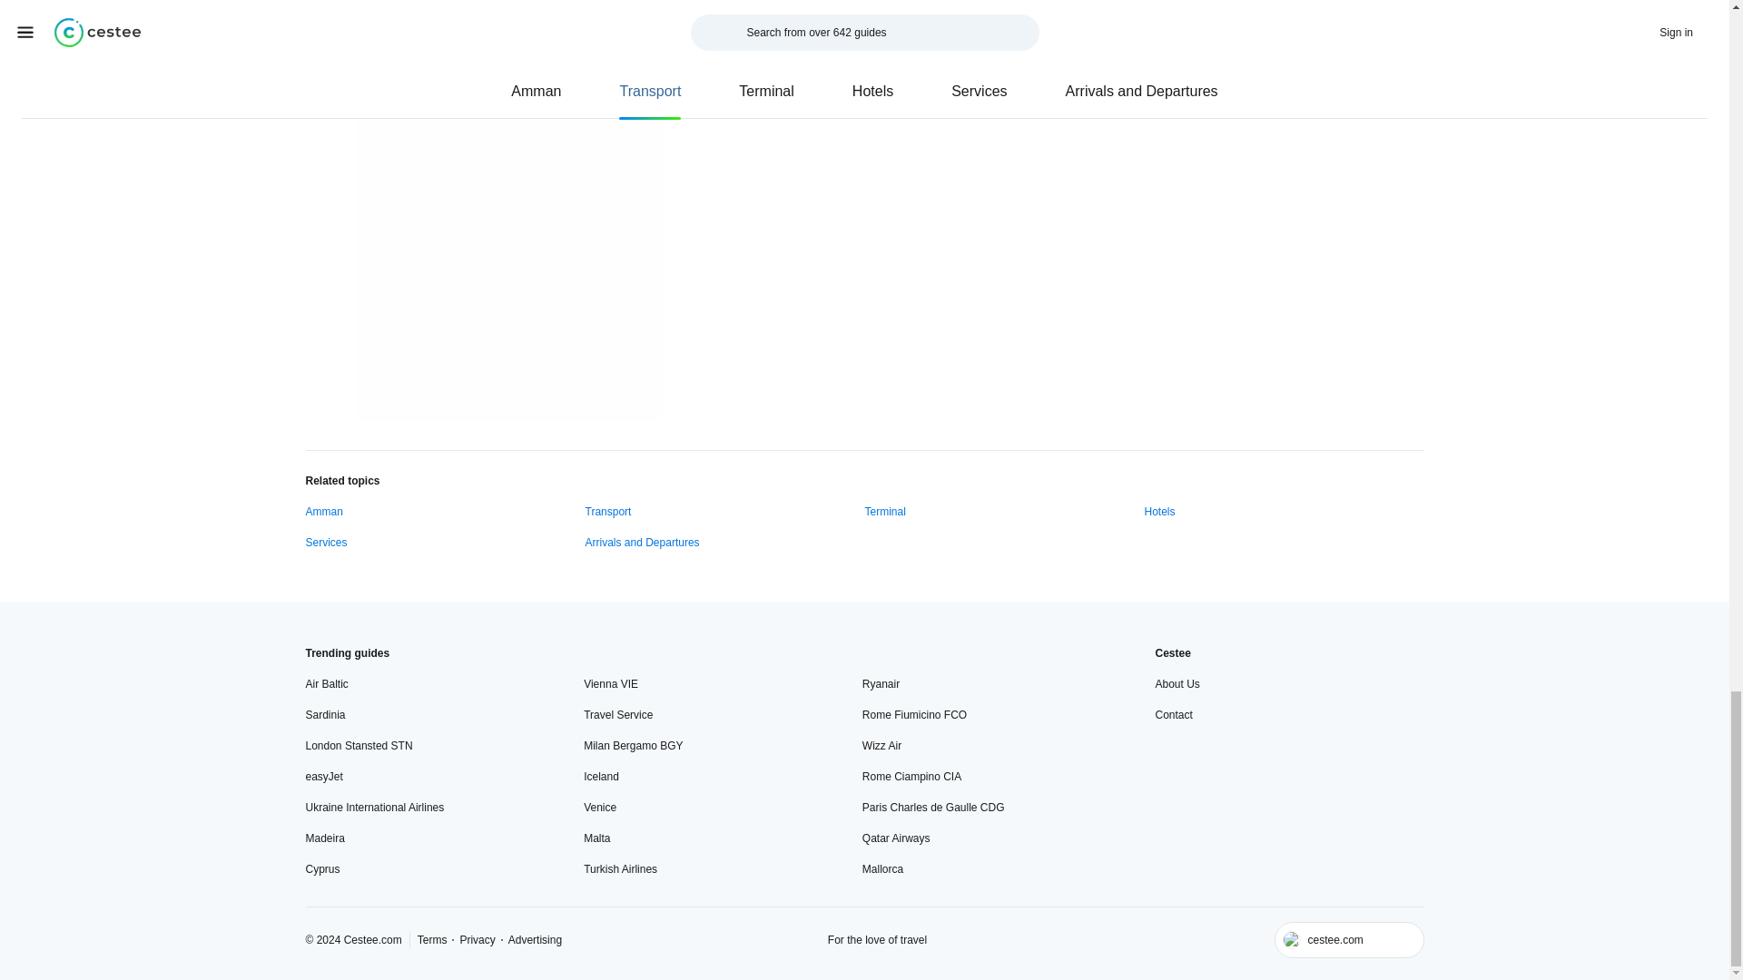 The width and height of the screenshot is (1743, 980). What do you see at coordinates (323, 512) in the screenshot?
I see `Amman` at bounding box center [323, 512].